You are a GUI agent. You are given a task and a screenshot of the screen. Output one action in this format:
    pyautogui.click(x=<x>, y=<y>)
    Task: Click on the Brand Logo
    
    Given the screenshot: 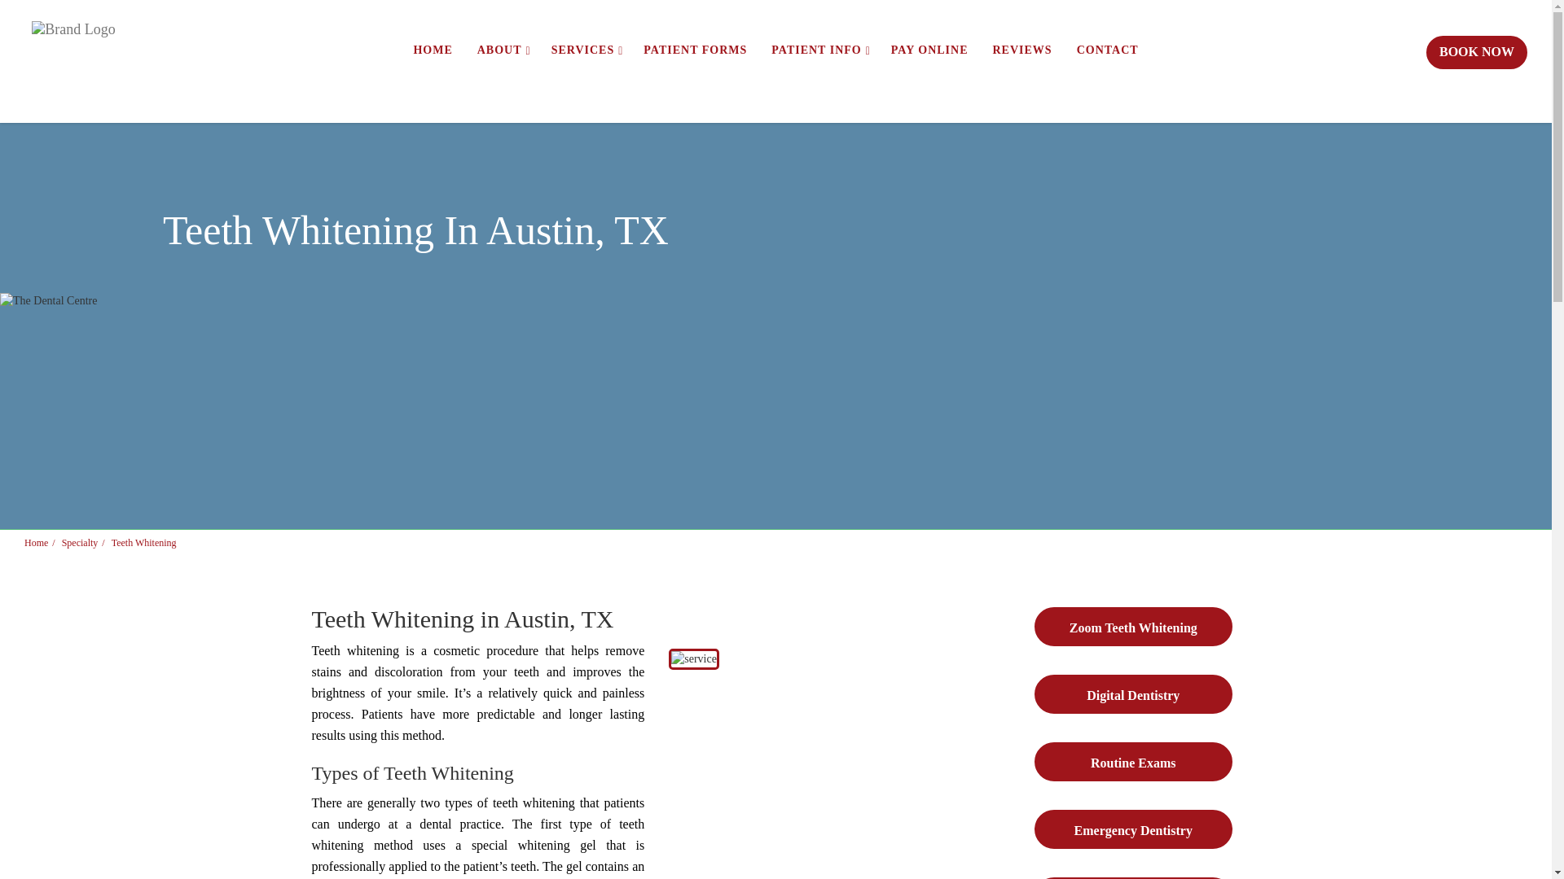 What is the action you would take?
    pyautogui.click(x=72, y=43)
    